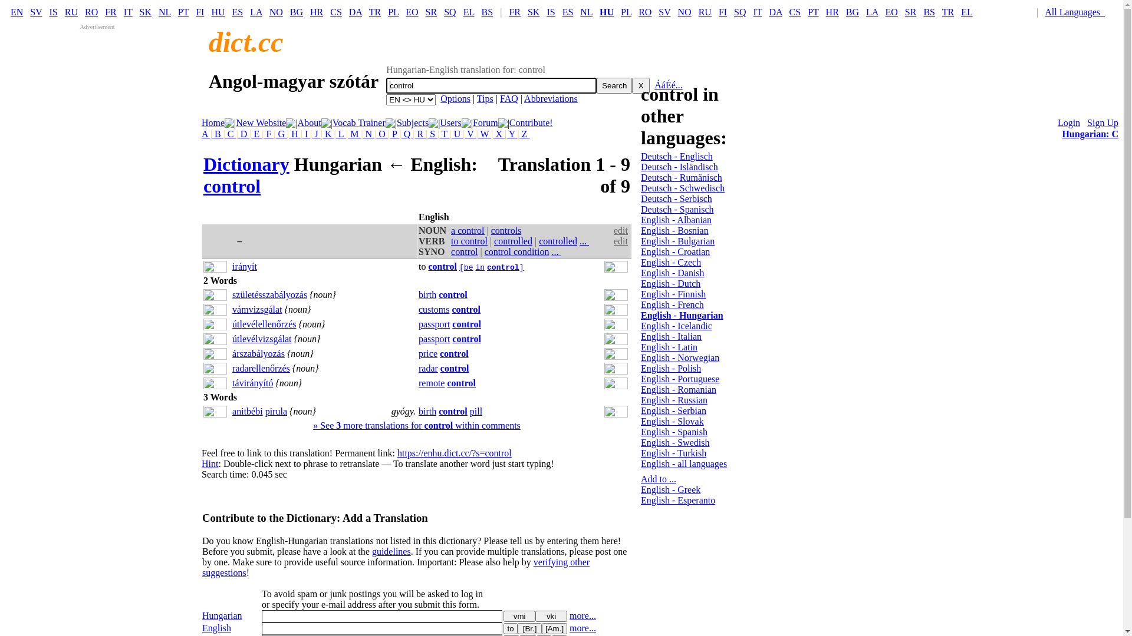 Image resolution: width=1132 pixels, height=636 pixels. Describe the element at coordinates (621, 231) in the screenshot. I see `edit` at that location.